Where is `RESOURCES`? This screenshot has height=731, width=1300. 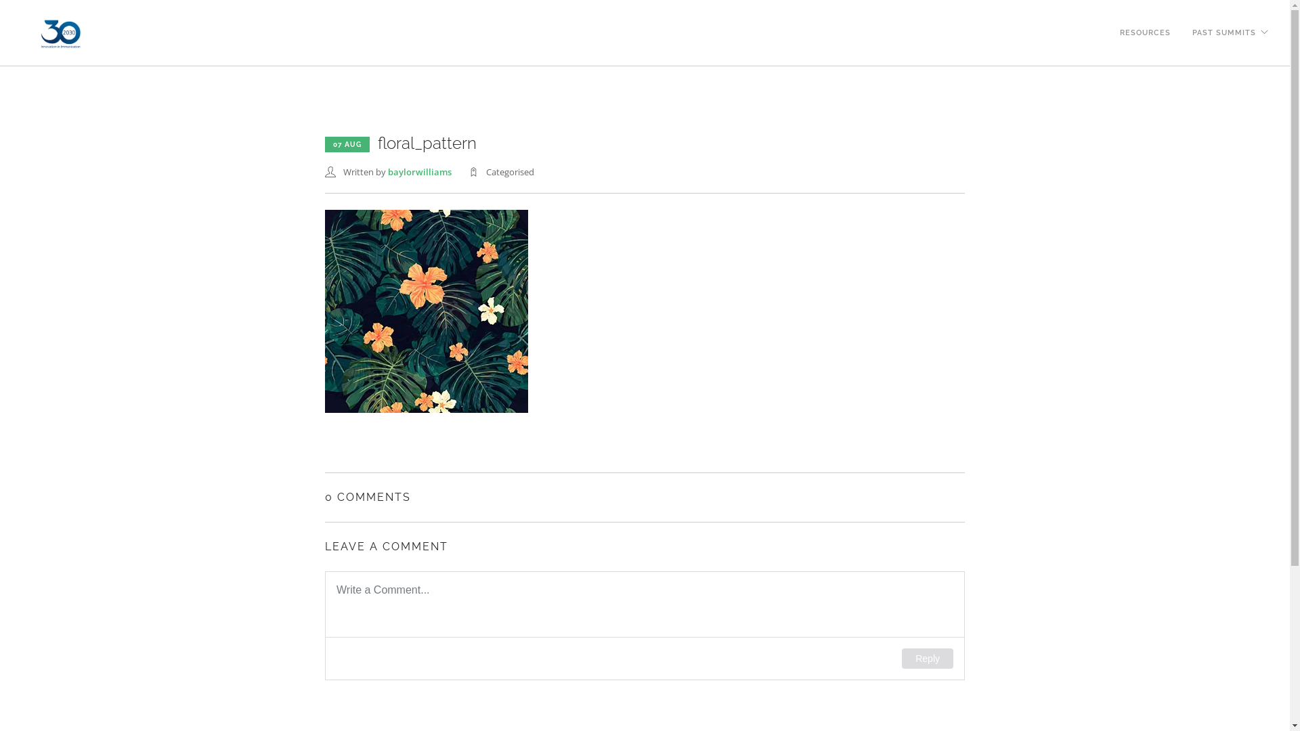
RESOURCES is located at coordinates (1146, 19).